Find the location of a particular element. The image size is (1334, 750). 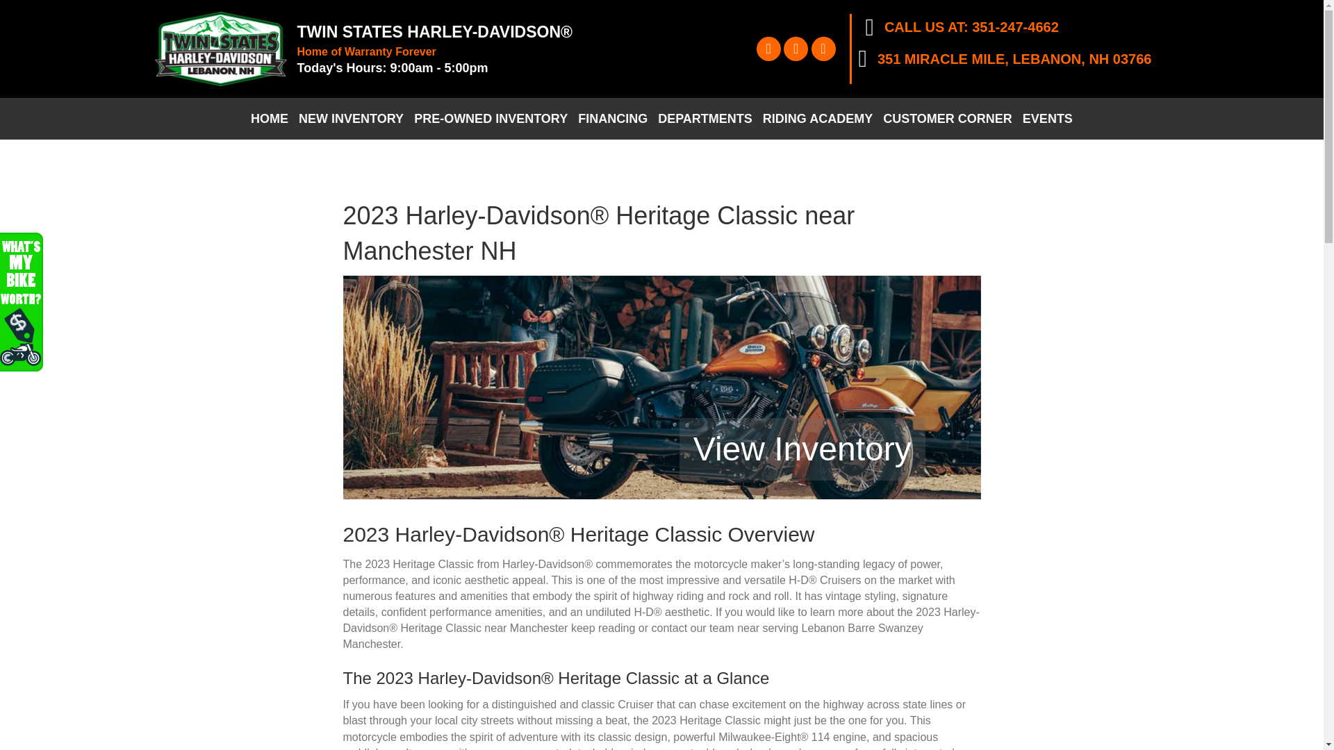

CALL US AT: 351-247-4662 is located at coordinates (971, 26).